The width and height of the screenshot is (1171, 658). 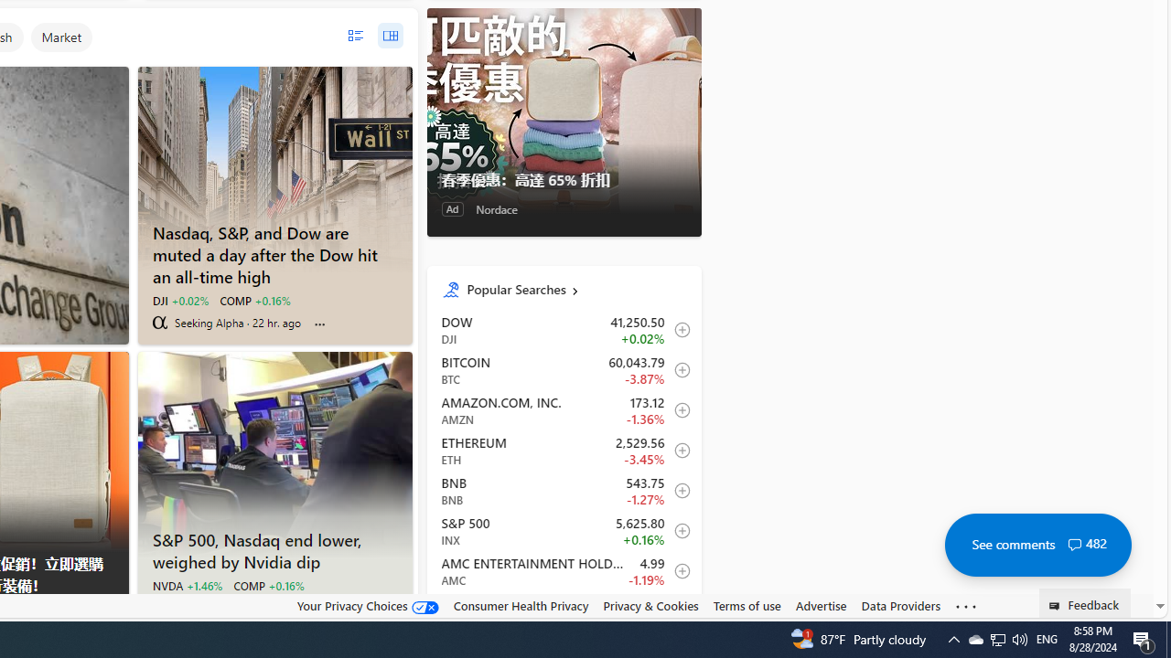 What do you see at coordinates (564, 450) in the screenshot?
I see `ETH Ethereum decrease 2,529.56 -87.30 -3.45% itemundefined` at bounding box center [564, 450].